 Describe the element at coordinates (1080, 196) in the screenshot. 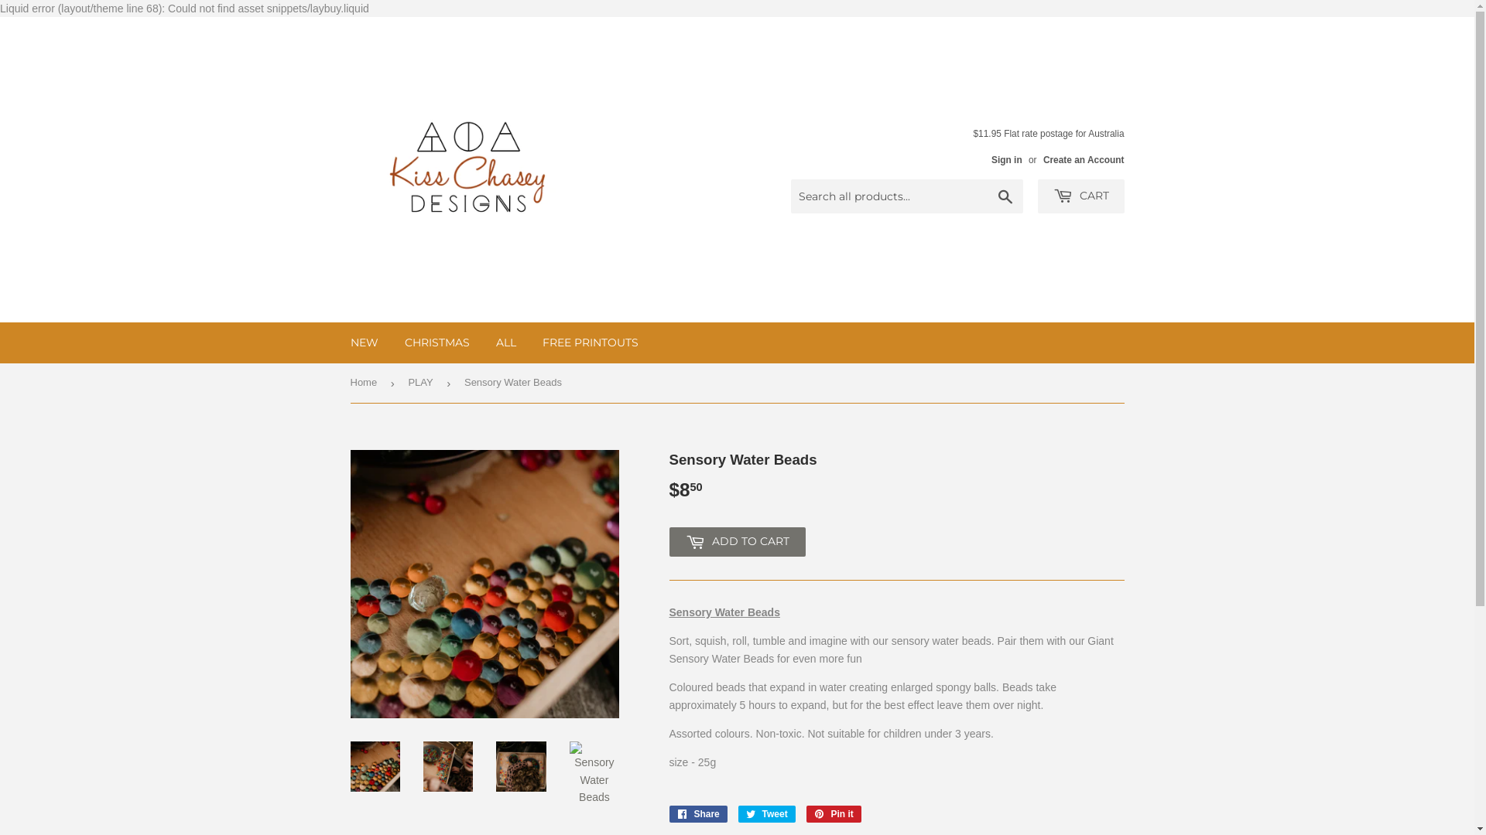

I see `CART` at that location.